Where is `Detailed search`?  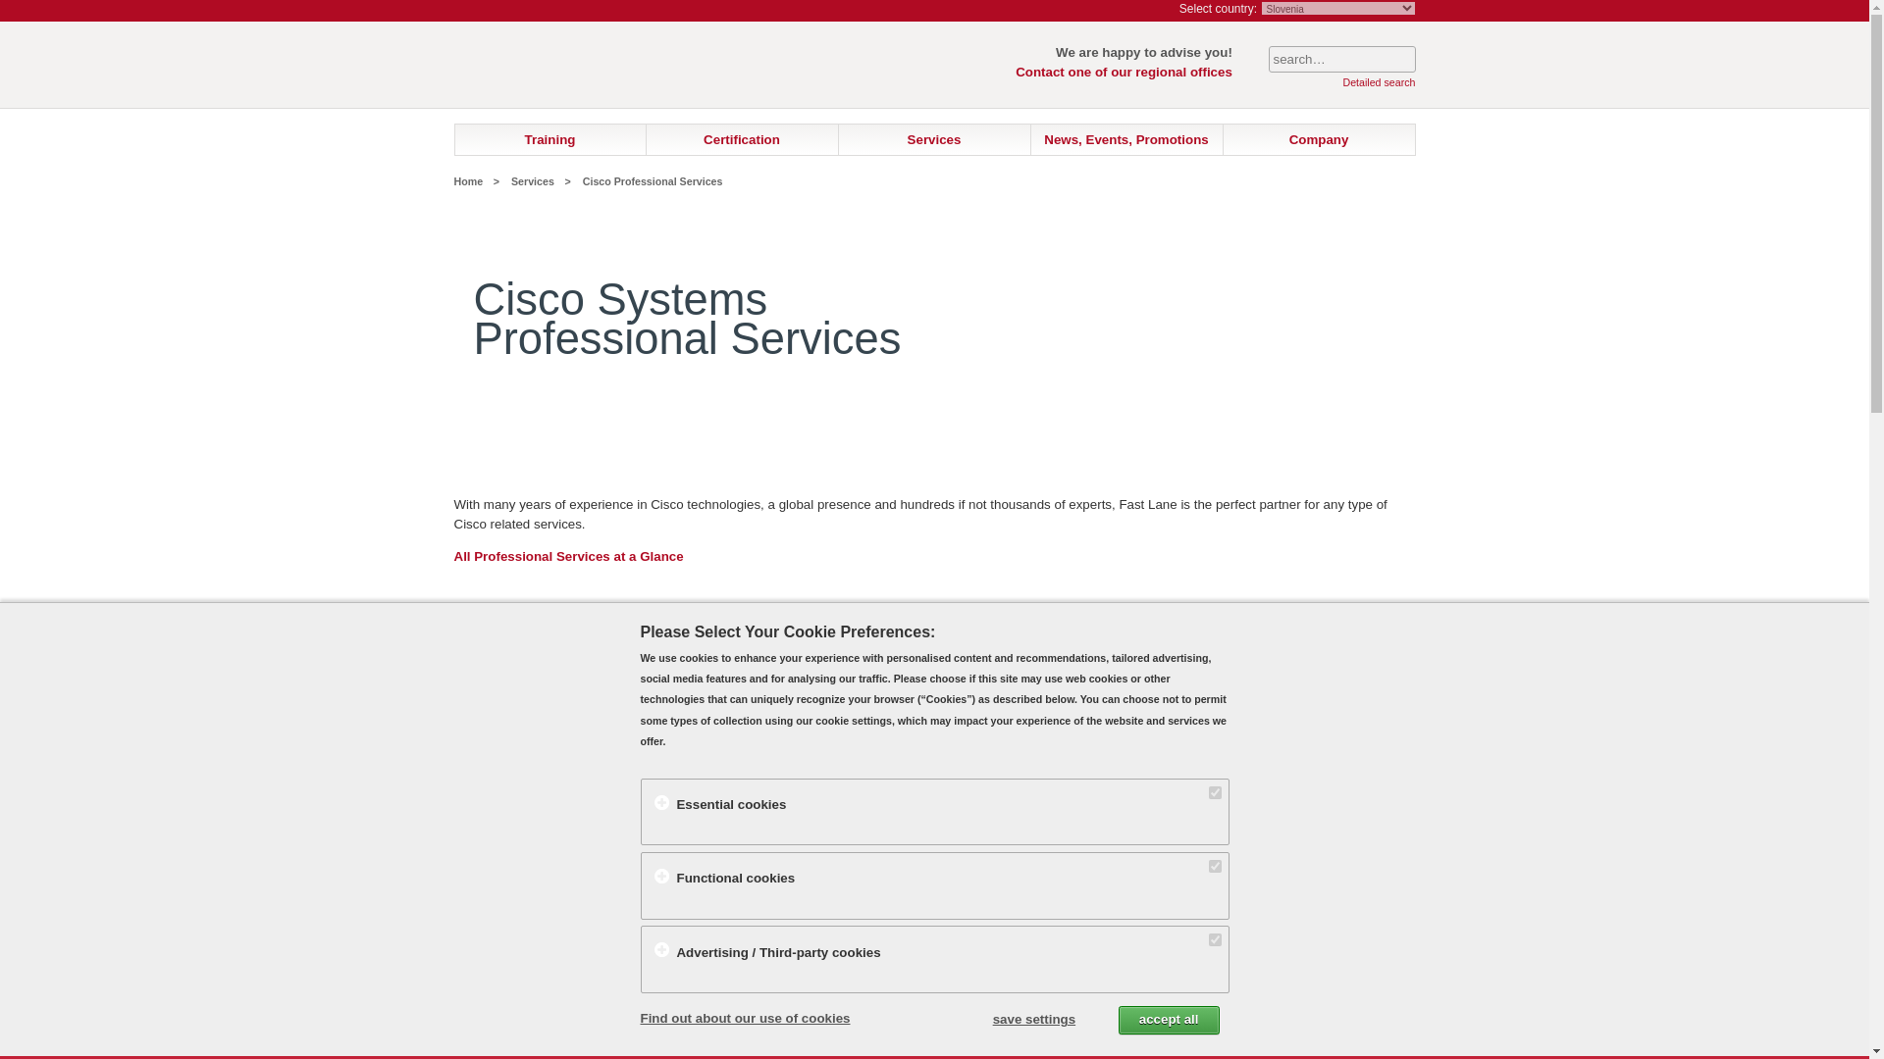 Detailed search is located at coordinates (1378, 81).